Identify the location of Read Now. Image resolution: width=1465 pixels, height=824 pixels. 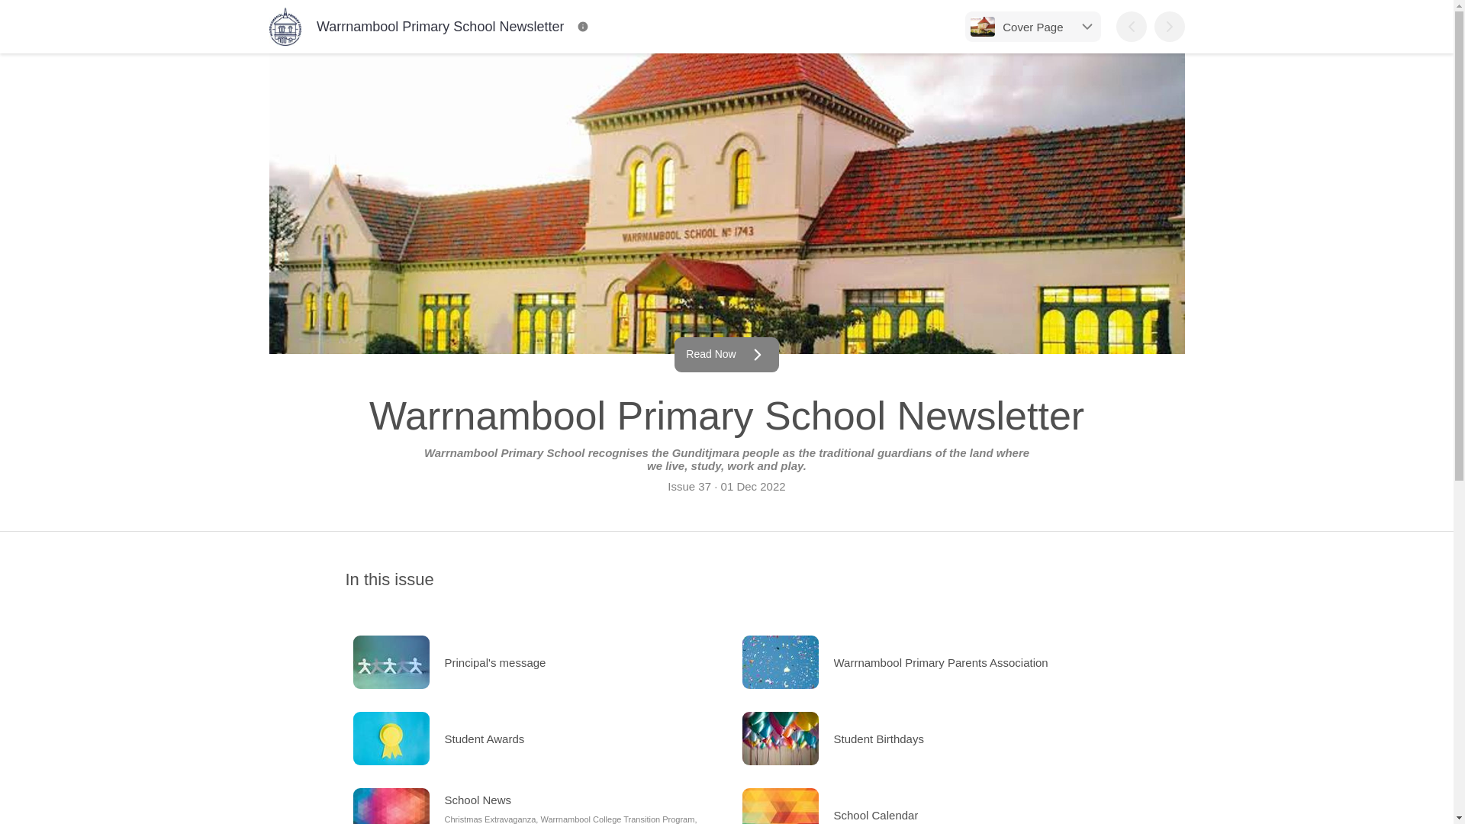
(726, 354).